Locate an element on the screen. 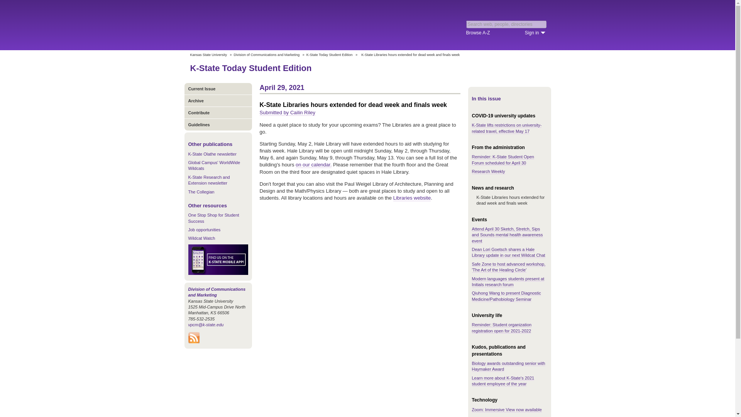 The width and height of the screenshot is (741, 417). Search web, people, directories is located at coordinates (506, 24).